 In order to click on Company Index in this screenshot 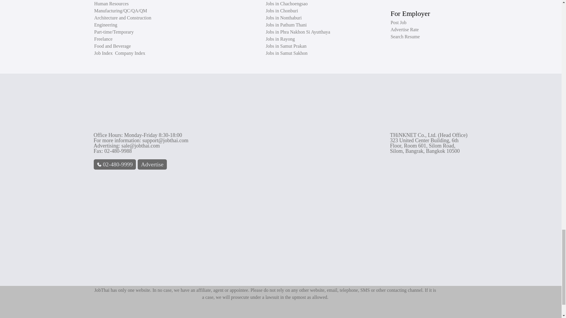, I will do `click(130, 53)`.